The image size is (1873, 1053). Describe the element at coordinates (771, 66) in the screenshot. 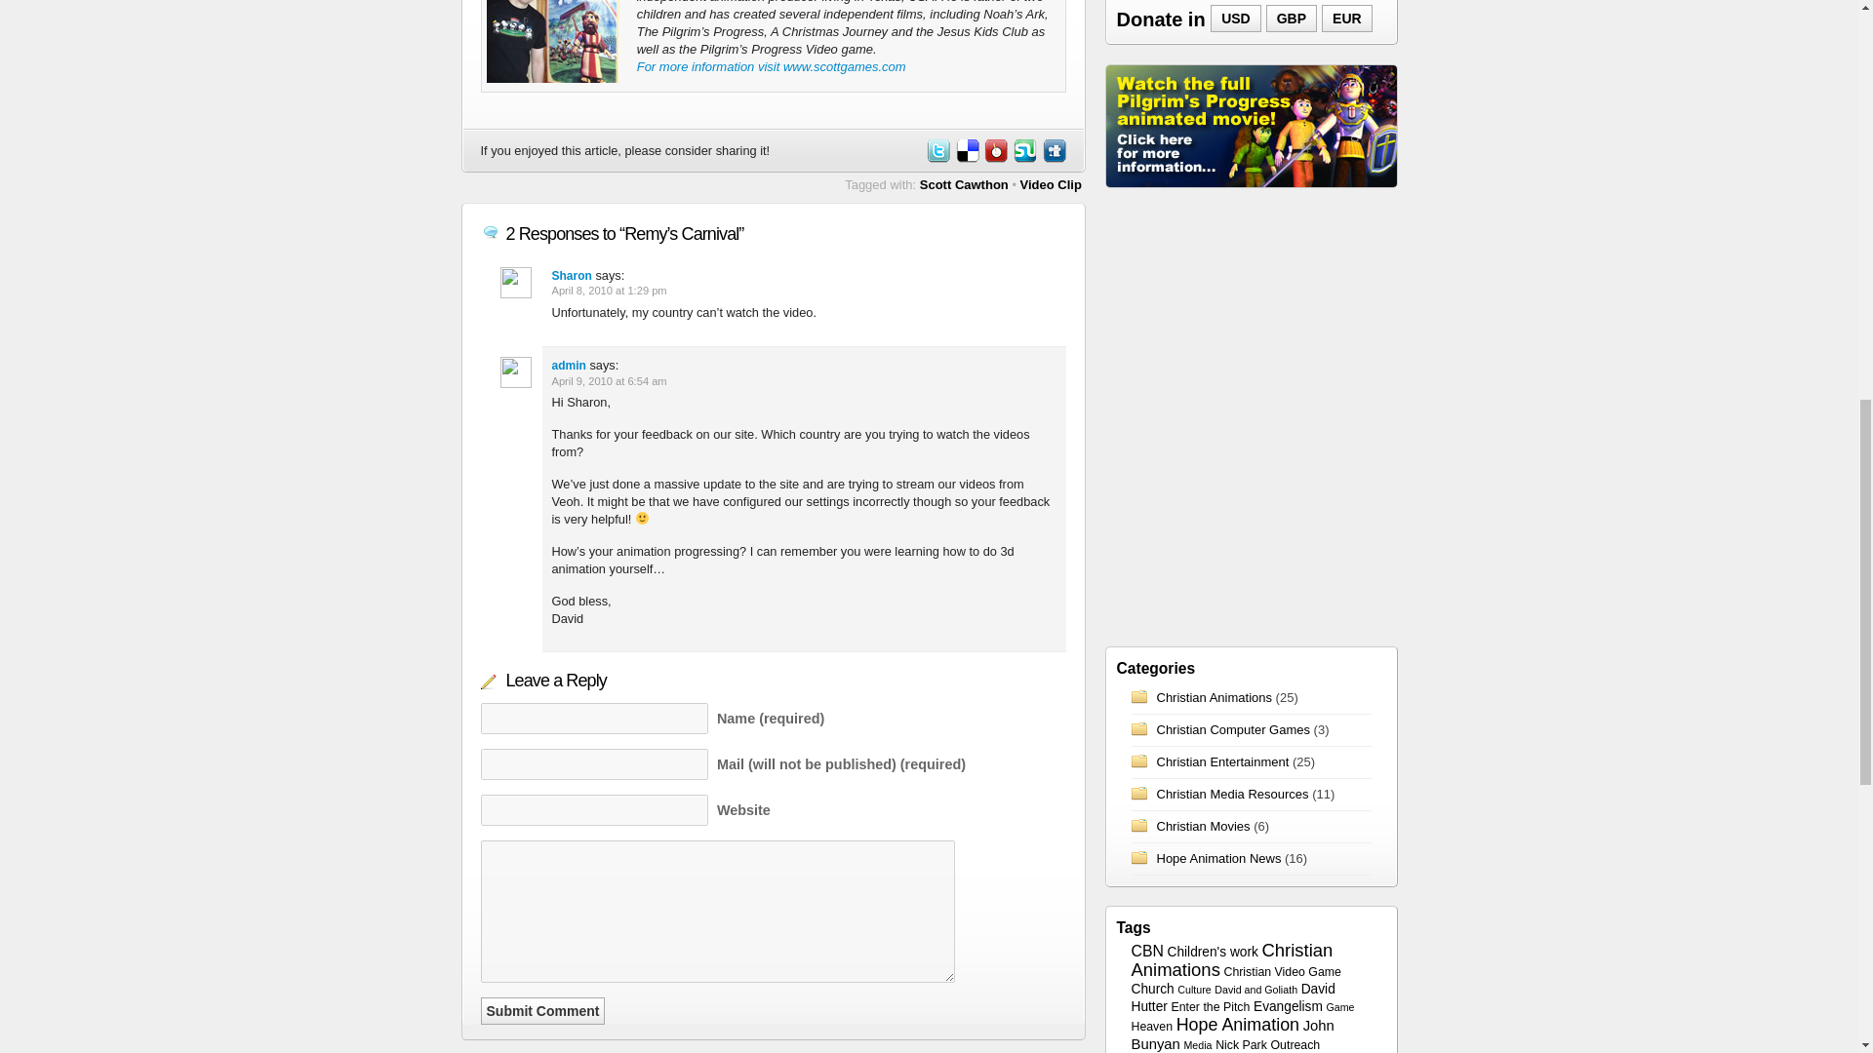

I see `For more information visit www.scottgames.com` at that location.